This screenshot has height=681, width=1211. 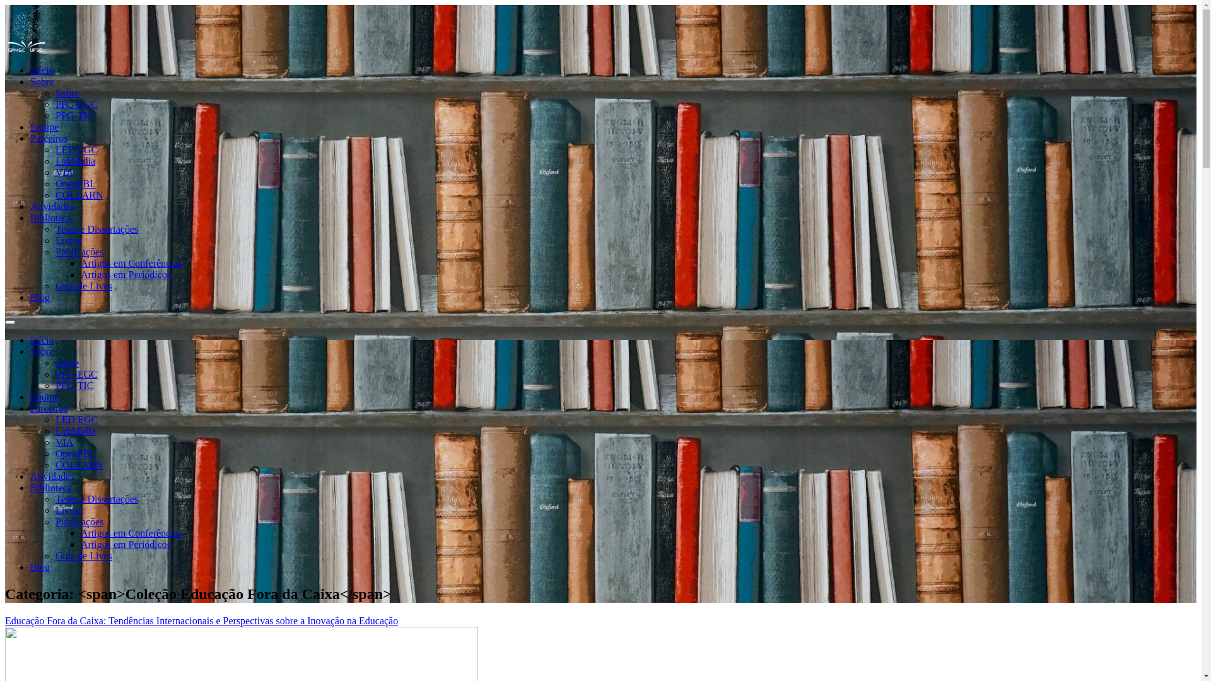 I want to click on Blog, so click(x=40, y=298).